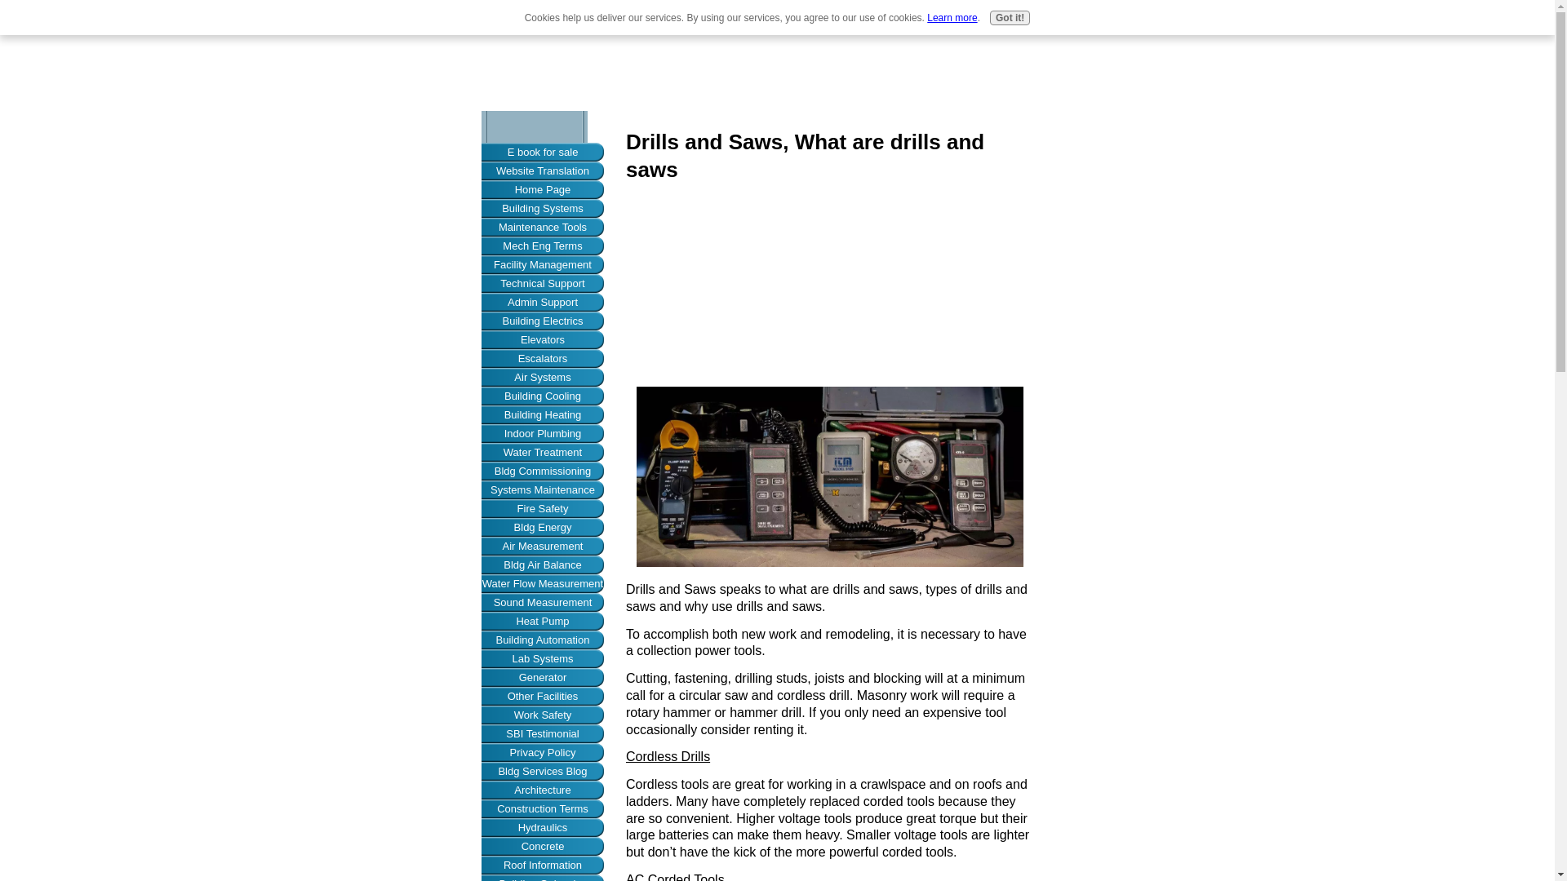  Describe the element at coordinates (542, 170) in the screenshot. I see `Website Translation` at that location.